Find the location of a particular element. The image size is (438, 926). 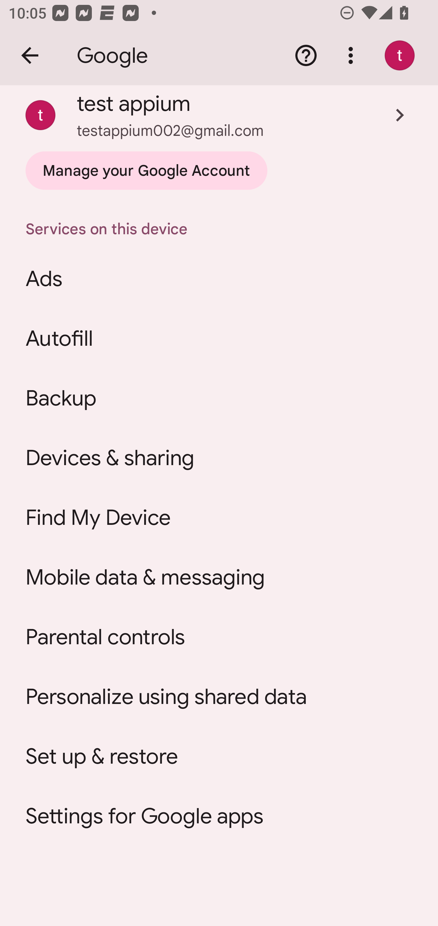

Ads is located at coordinates (219, 279).